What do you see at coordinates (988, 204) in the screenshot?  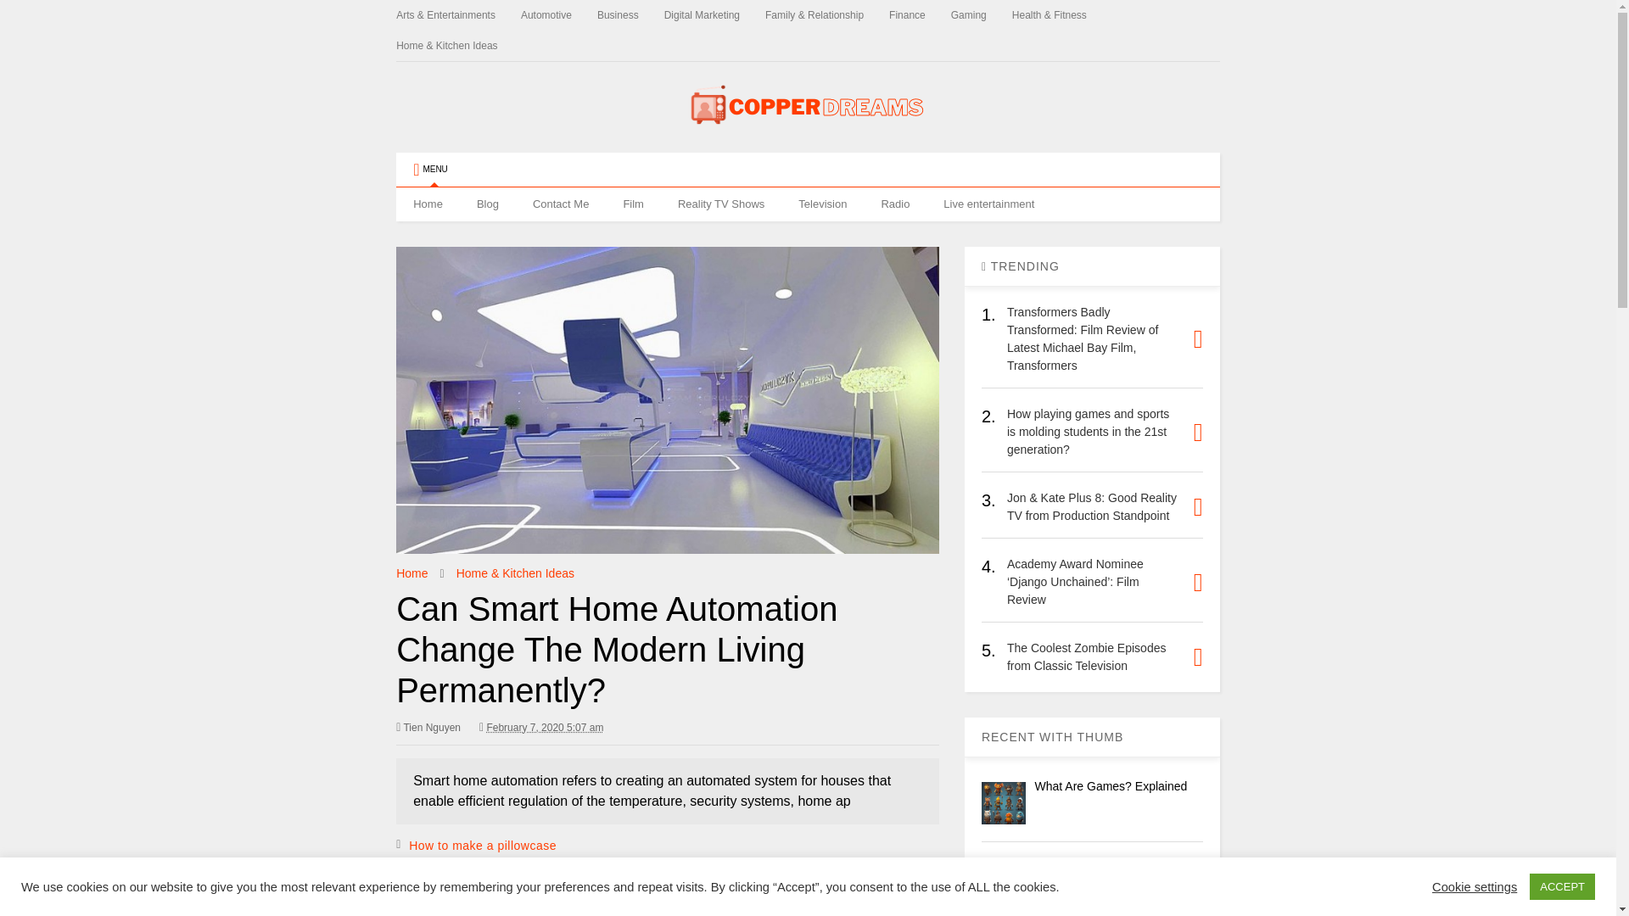 I see `Live entertainment` at bounding box center [988, 204].